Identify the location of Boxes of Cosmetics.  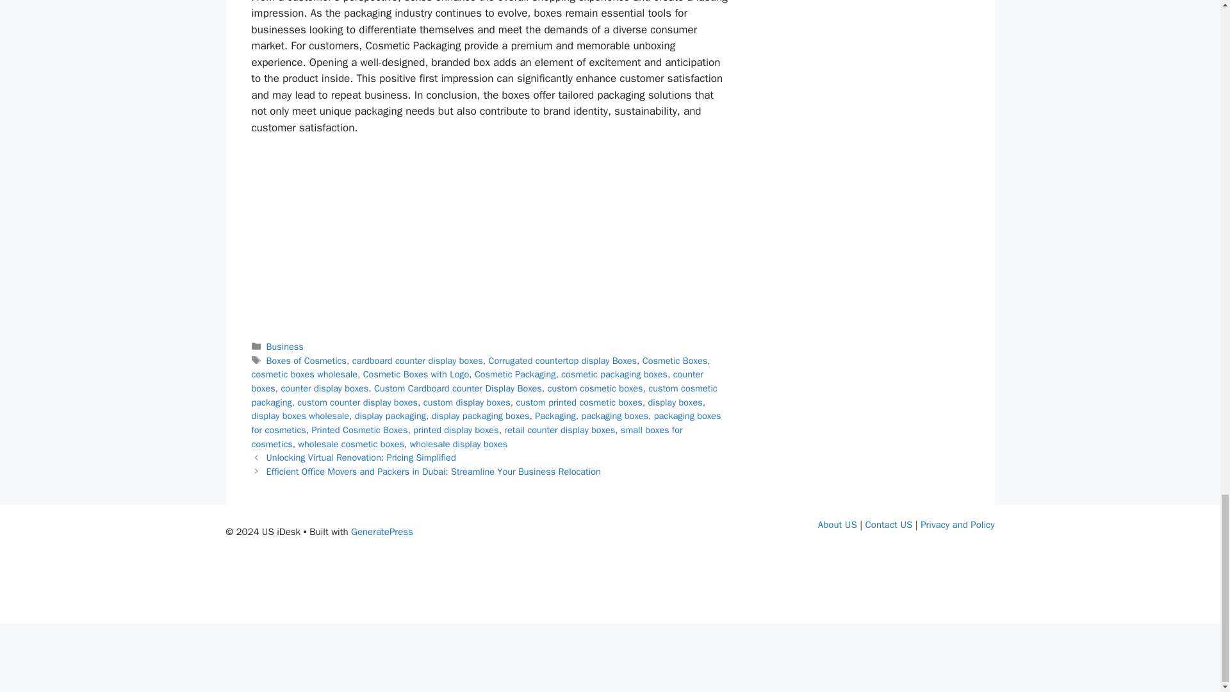
(306, 361).